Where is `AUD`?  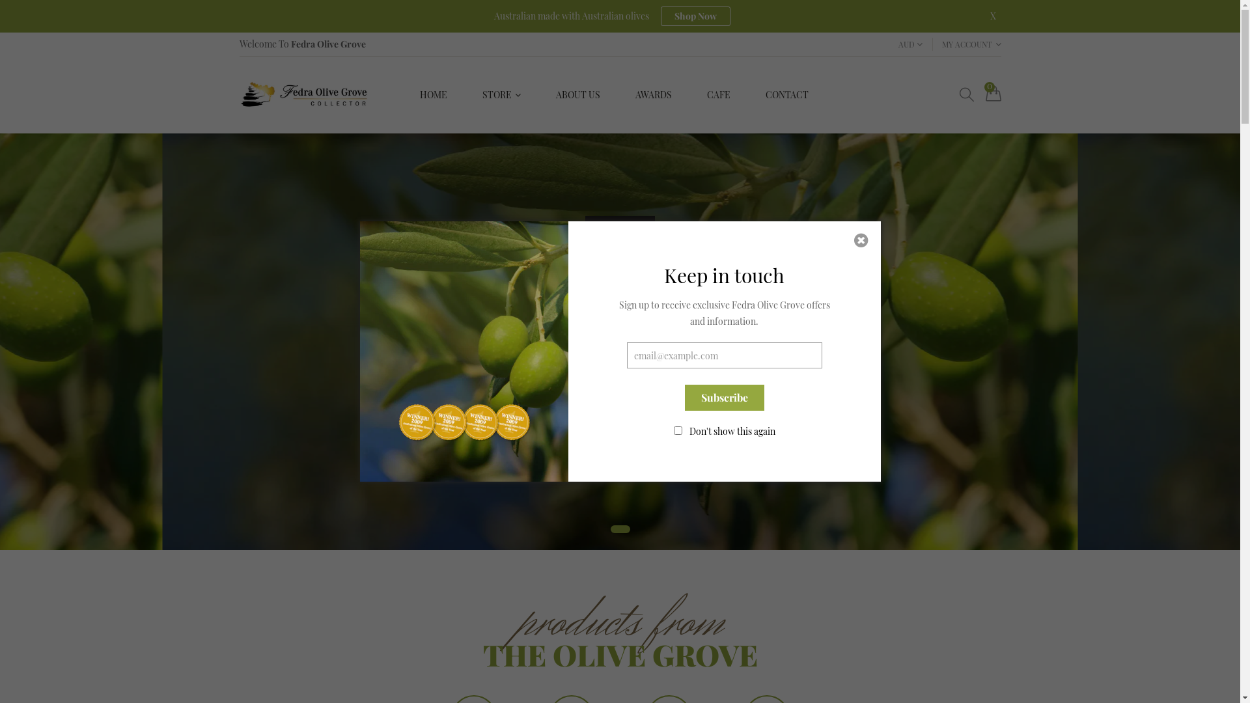
AUD is located at coordinates (910, 44).